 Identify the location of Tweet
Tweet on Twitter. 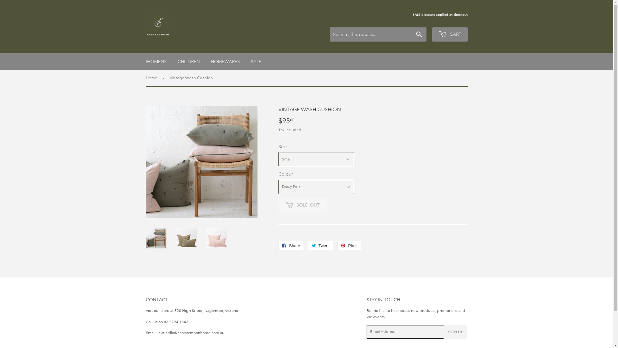
(321, 246).